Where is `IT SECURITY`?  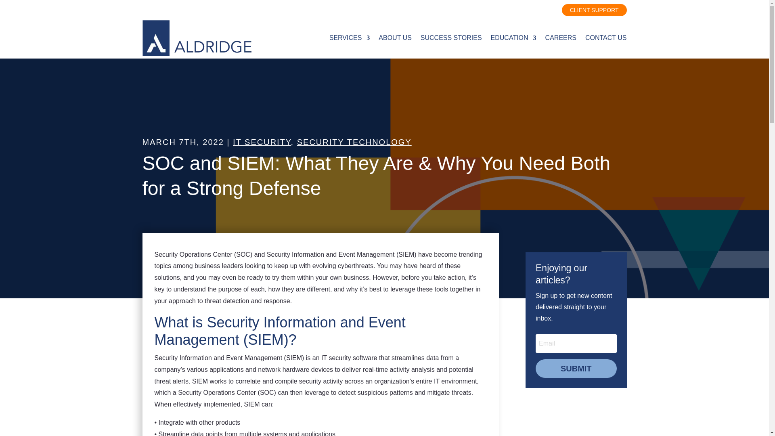
IT SECURITY is located at coordinates (262, 142).